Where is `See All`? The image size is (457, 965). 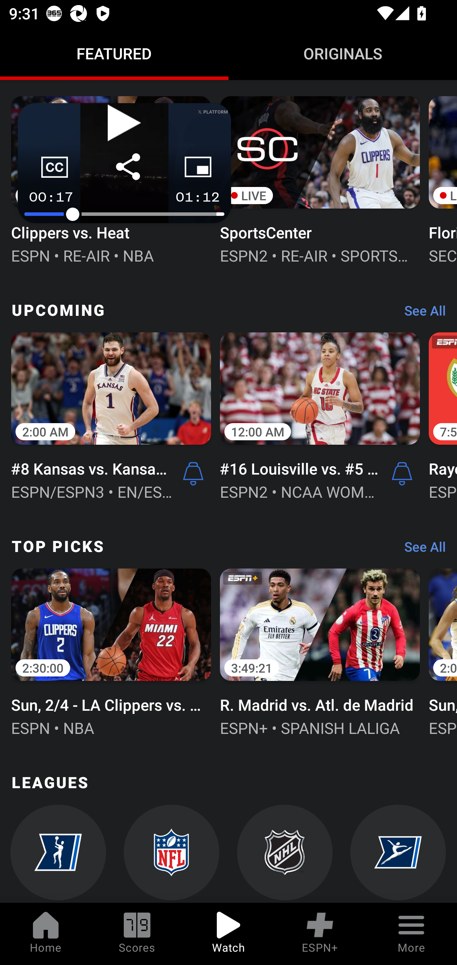 See All is located at coordinates (421, 550).